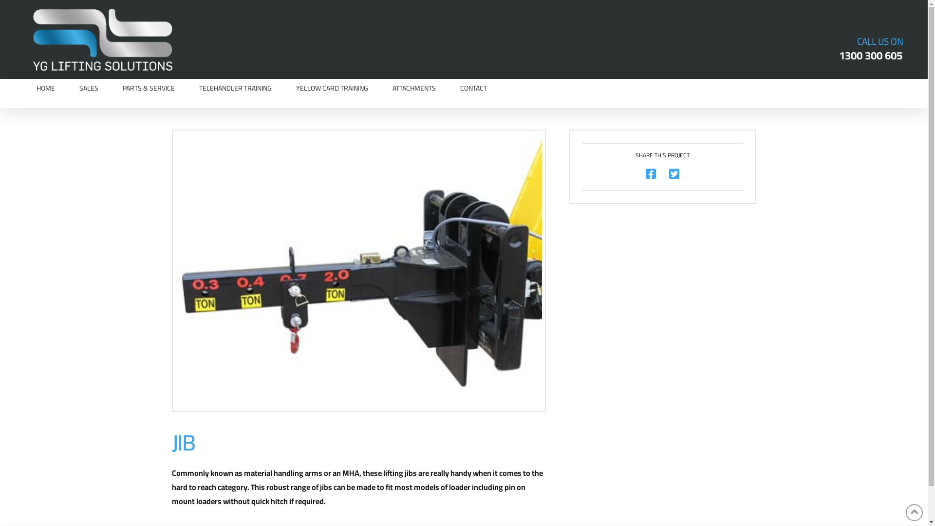 The width and height of the screenshot is (935, 526). What do you see at coordinates (46, 88) in the screenshot?
I see `HOME` at bounding box center [46, 88].